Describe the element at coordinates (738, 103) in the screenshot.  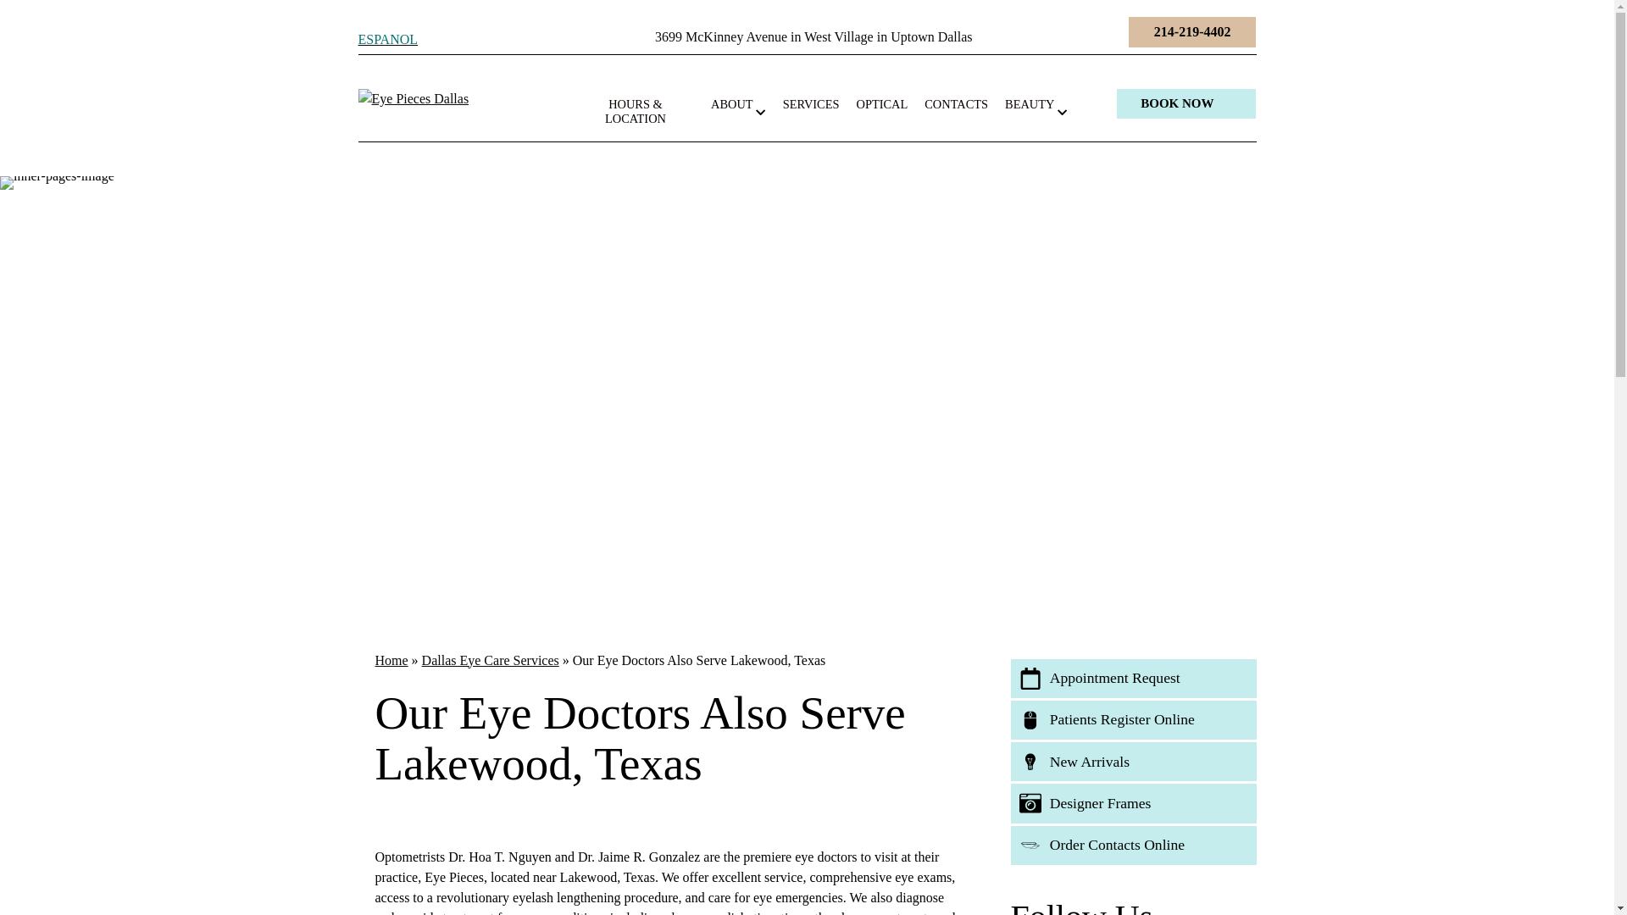
I see `ABOUT` at that location.